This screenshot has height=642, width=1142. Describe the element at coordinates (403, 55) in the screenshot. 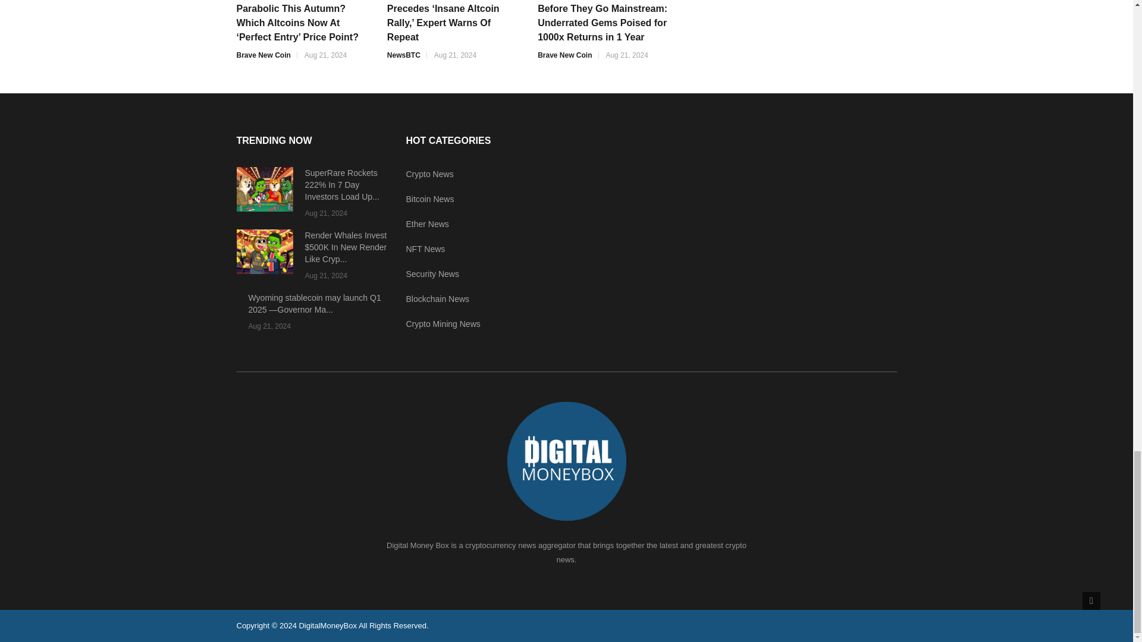

I see `NewsBTC` at that location.